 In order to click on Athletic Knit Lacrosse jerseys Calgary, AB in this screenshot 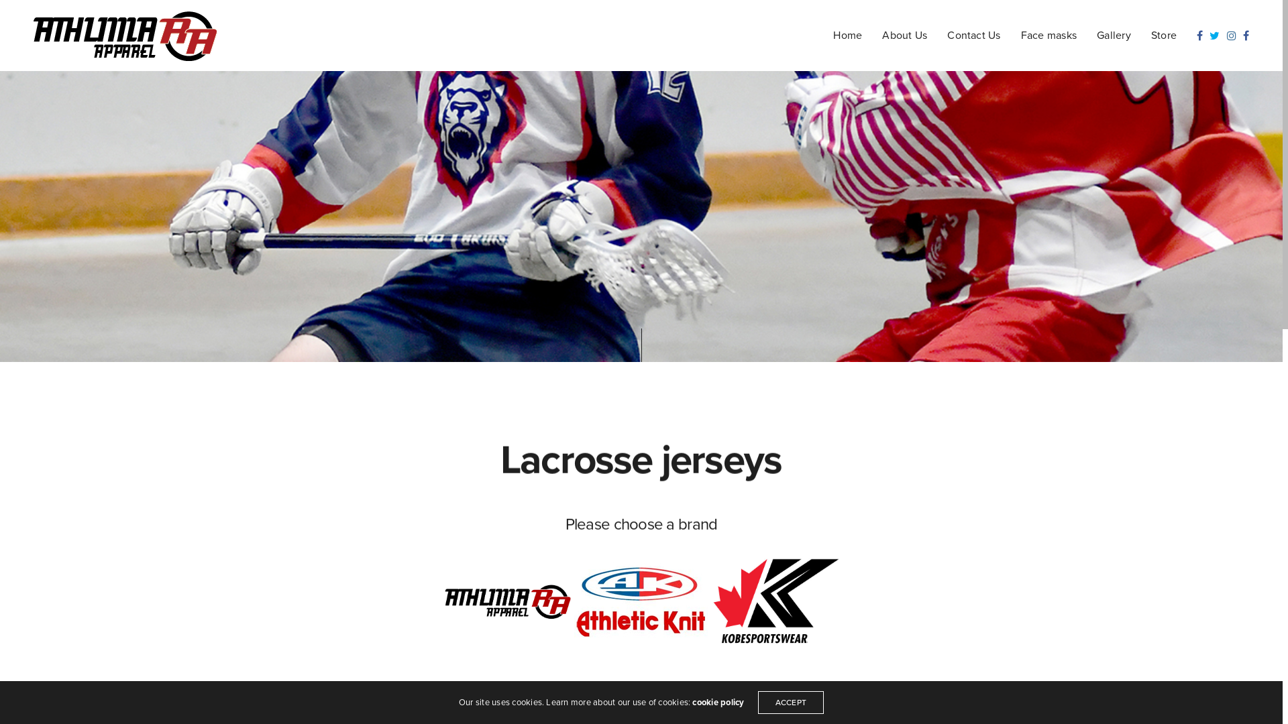, I will do `click(641, 601)`.